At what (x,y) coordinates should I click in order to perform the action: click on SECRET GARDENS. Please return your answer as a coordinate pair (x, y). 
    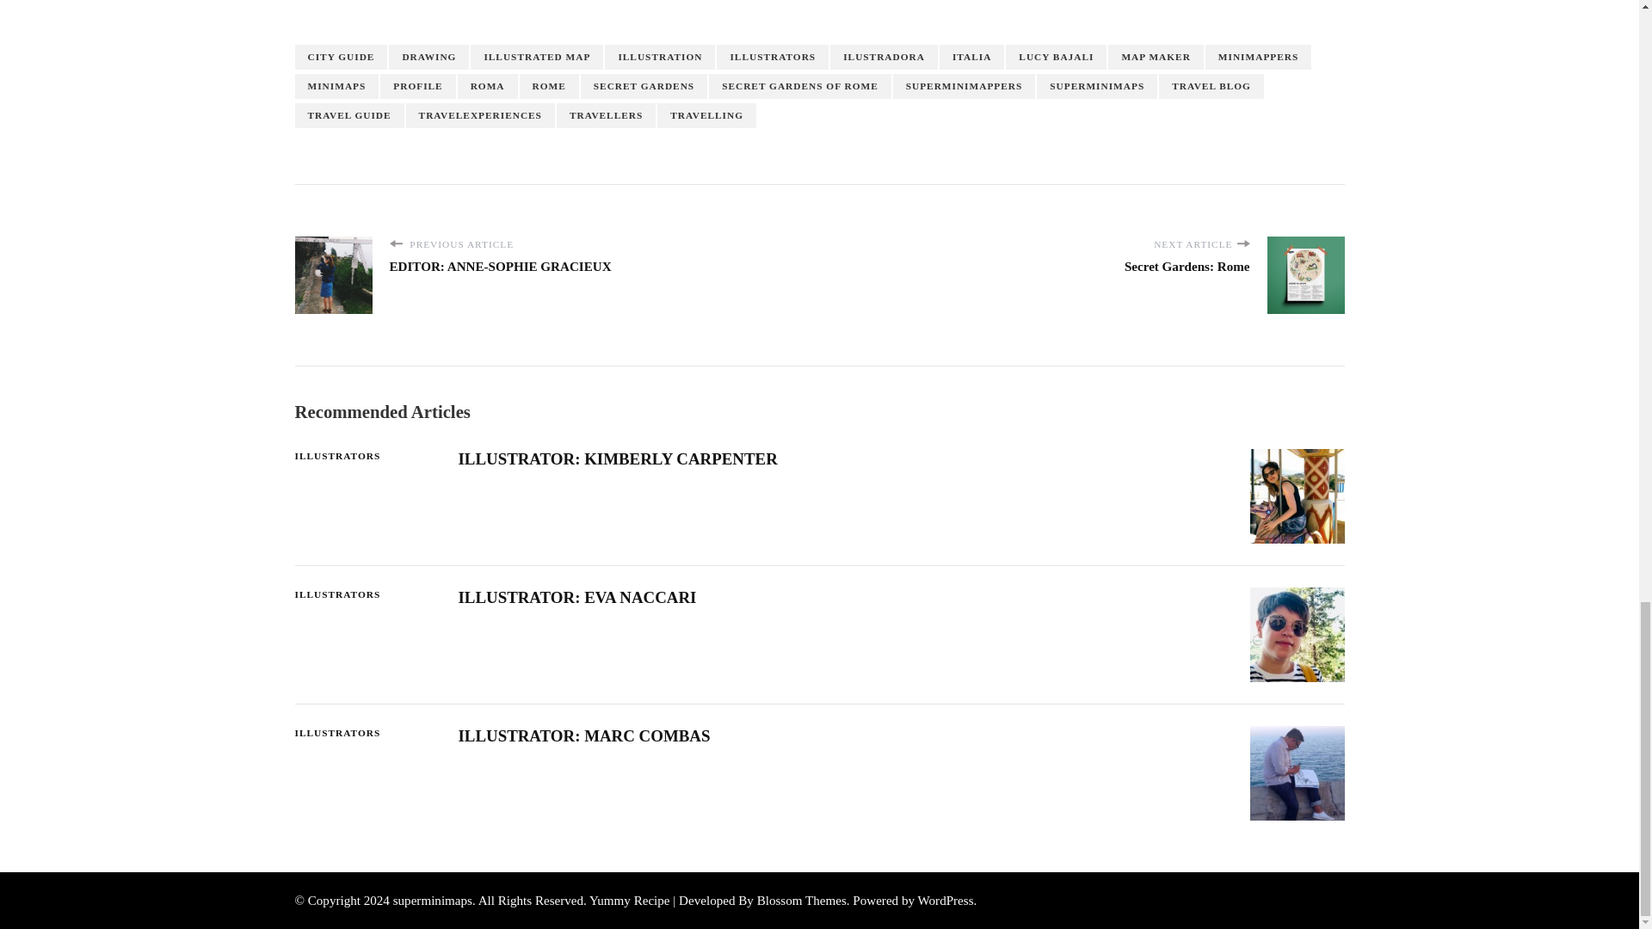
    Looking at the image, I should click on (644, 86).